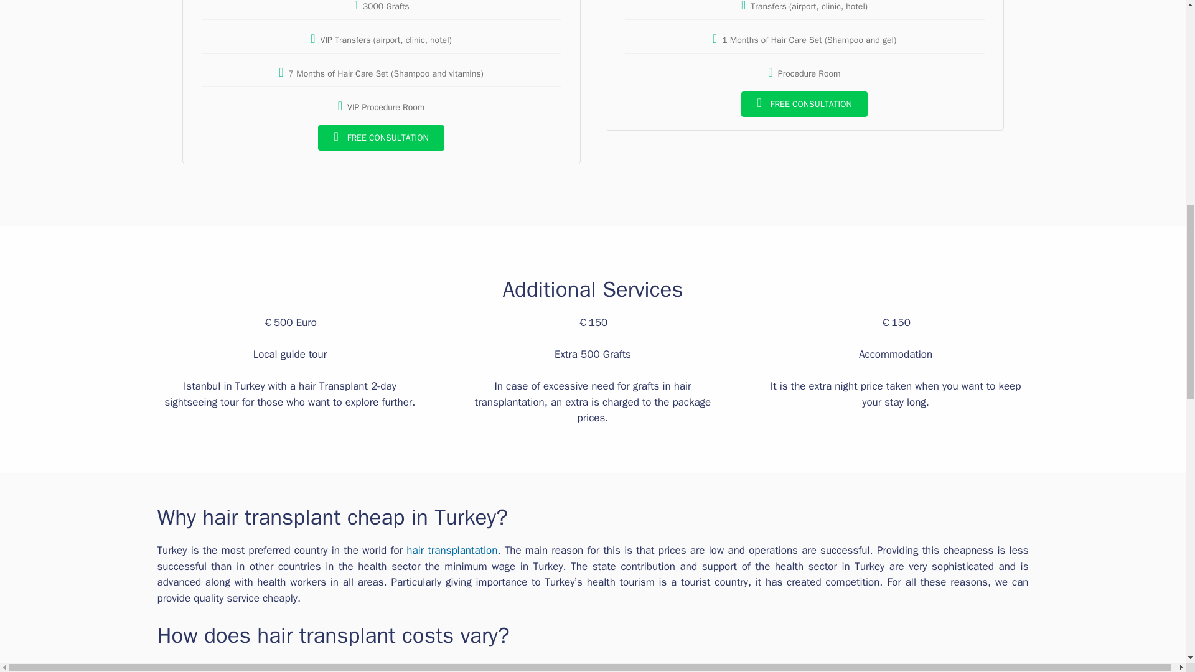  I want to click on FREE CONSULTATION, so click(380, 137).